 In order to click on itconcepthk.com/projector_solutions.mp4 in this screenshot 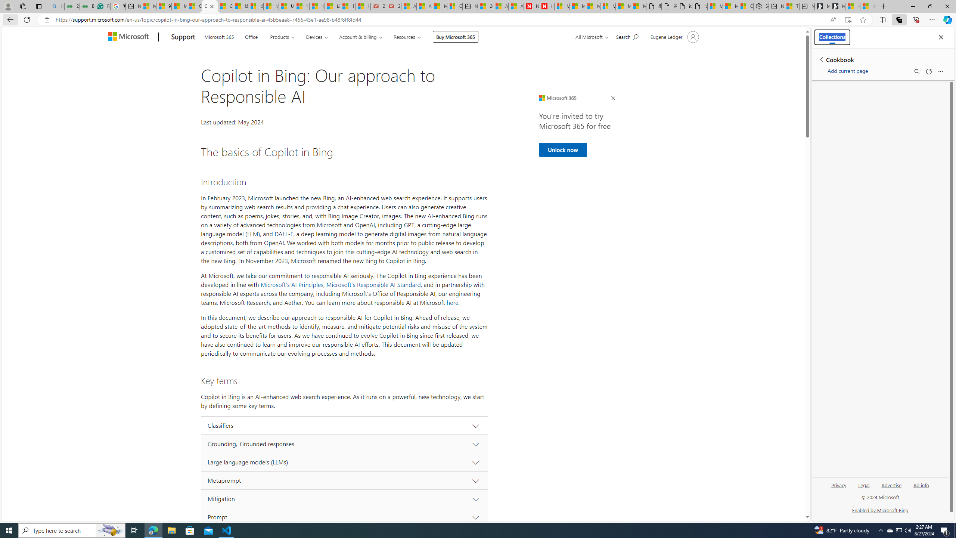, I will do `click(700, 6)`.